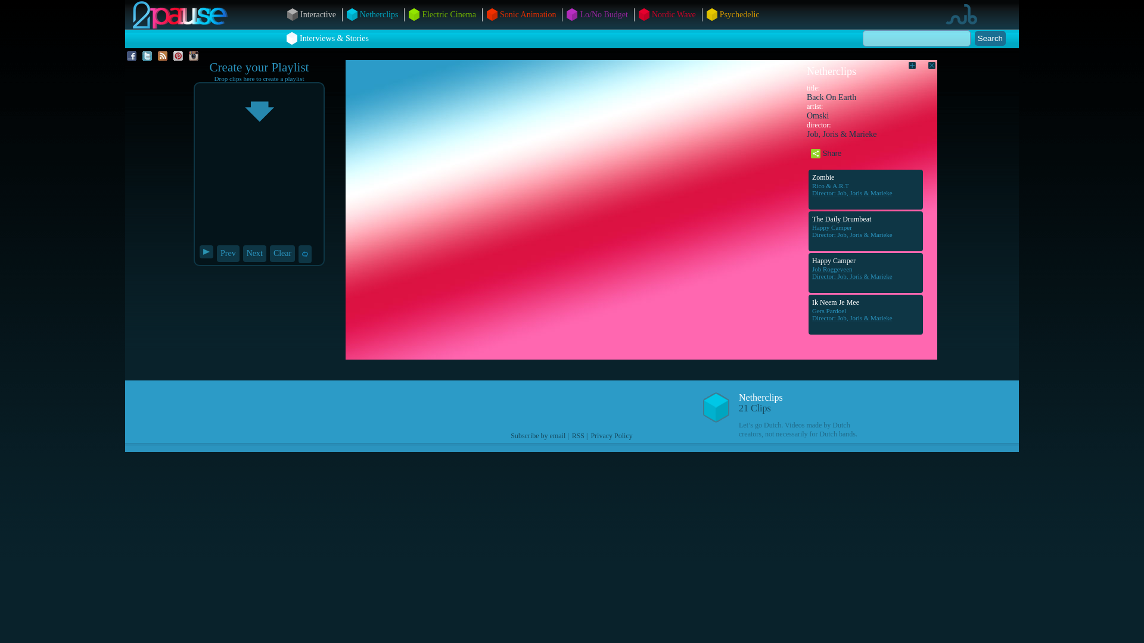 The width and height of the screenshot is (1144, 643). Describe the element at coordinates (866, 189) in the screenshot. I see `Zombie
Rico & A.R.T
Director: Job, Joris & Marieke` at that location.